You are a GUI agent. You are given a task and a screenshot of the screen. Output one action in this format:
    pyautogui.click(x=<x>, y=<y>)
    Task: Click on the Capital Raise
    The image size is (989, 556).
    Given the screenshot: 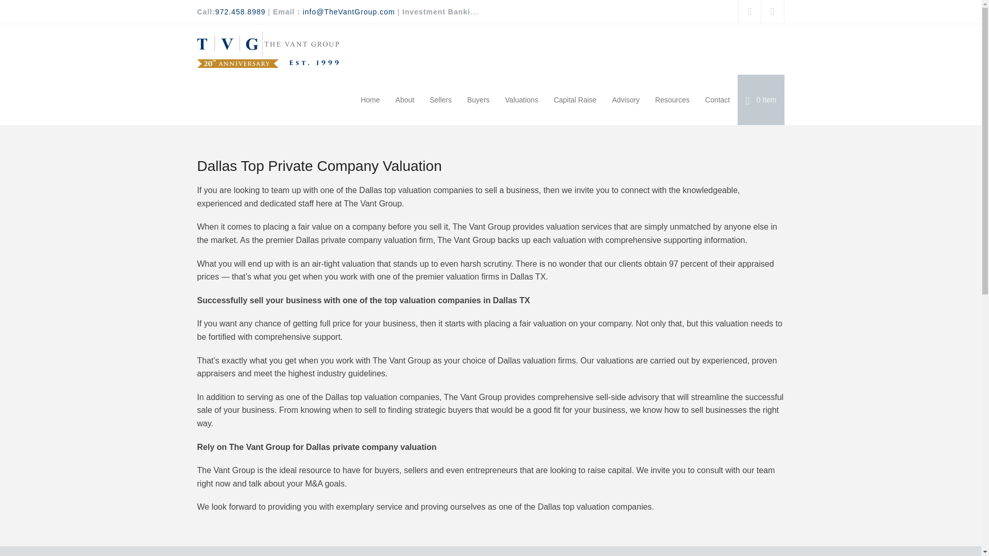 What is the action you would take?
    pyautogui.click(x=575, y=100)
    